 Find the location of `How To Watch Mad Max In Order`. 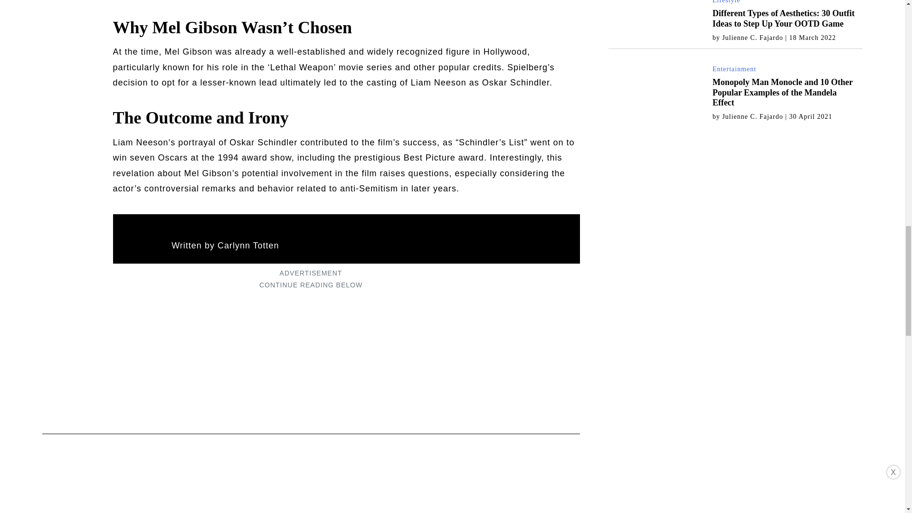

How To Watch Mad Max In Order is located at coordinates (516, 502).